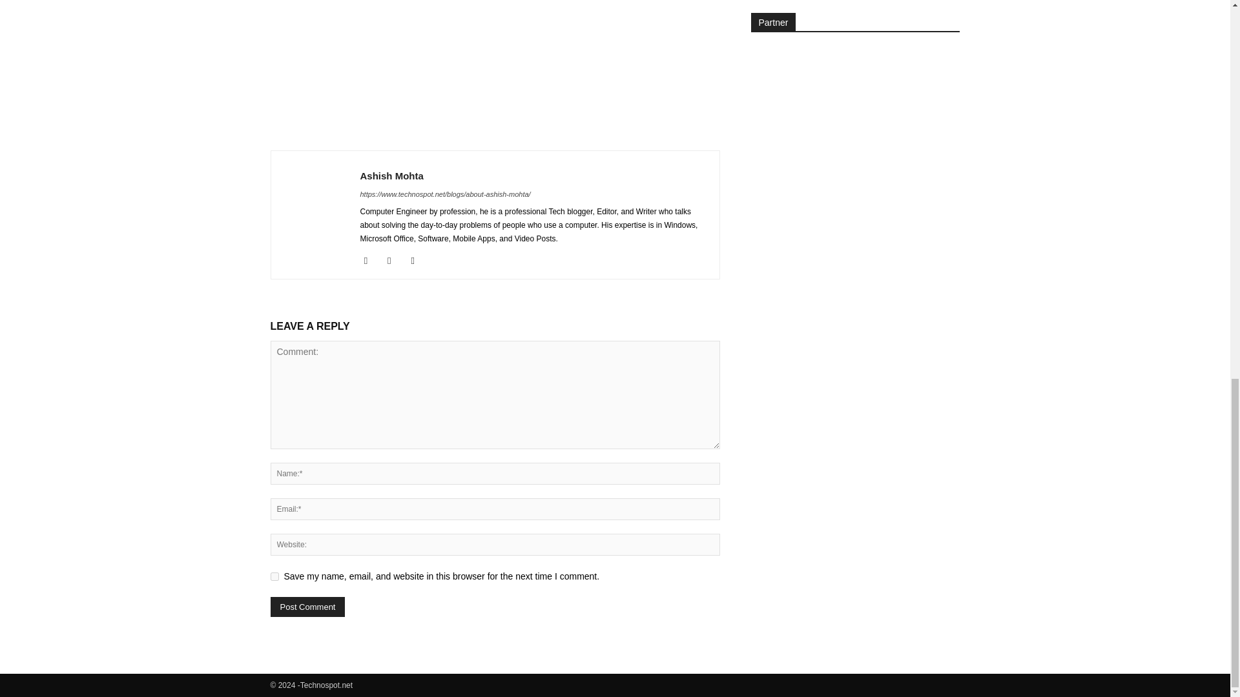 The height and width of the screenshot is (697, 1240). I want to click on yes, so click(274, 576).